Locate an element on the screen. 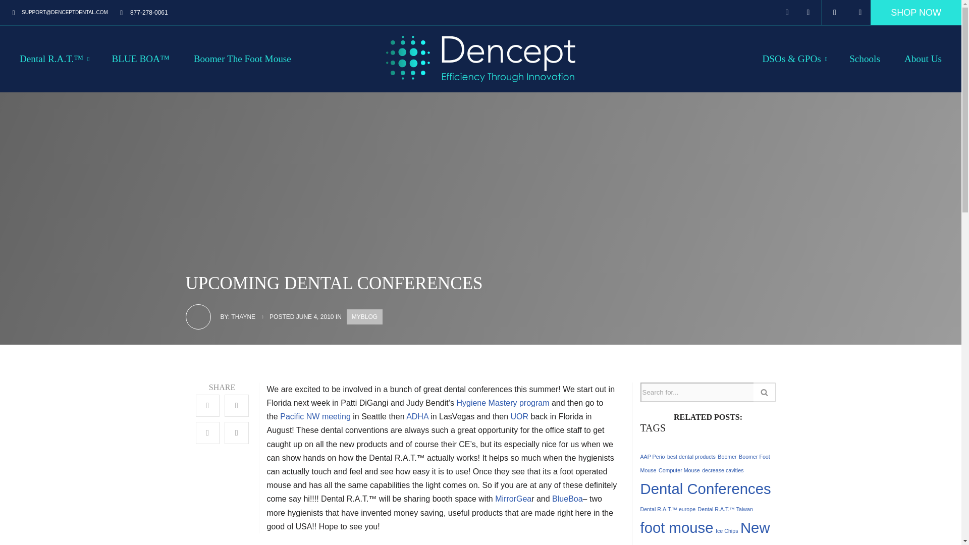 This screenshot has width=969, height=545. Share on pinterest-p is located at coordinates (237, 433).